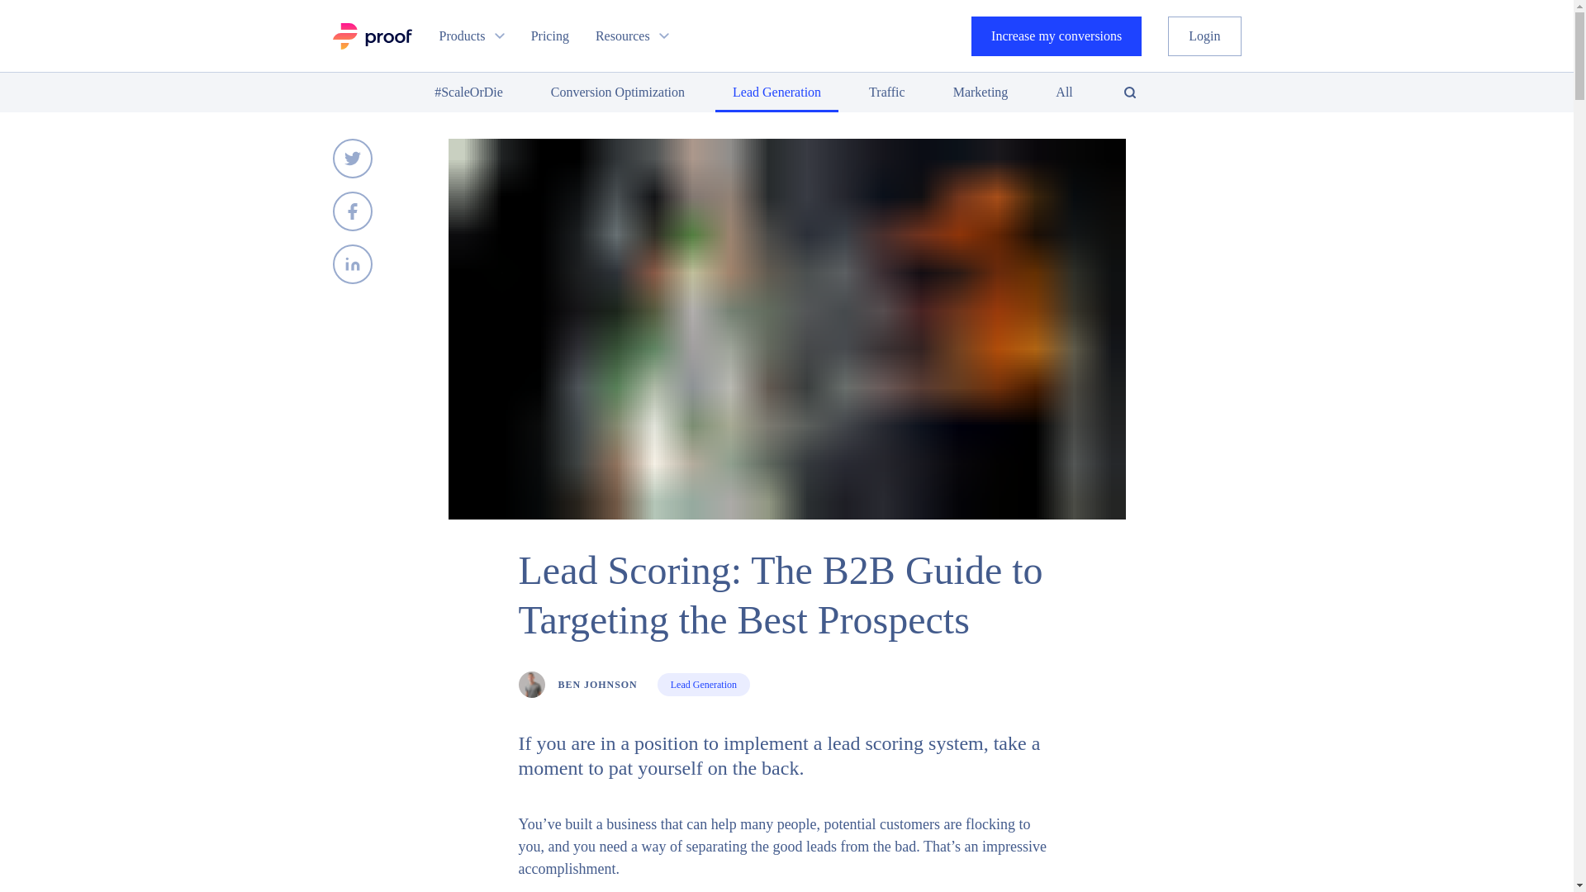  What do you see at coordinates (1056, 36) in the screenshot?
I see `Increase my conversions` at bounding box center [1056, 36].